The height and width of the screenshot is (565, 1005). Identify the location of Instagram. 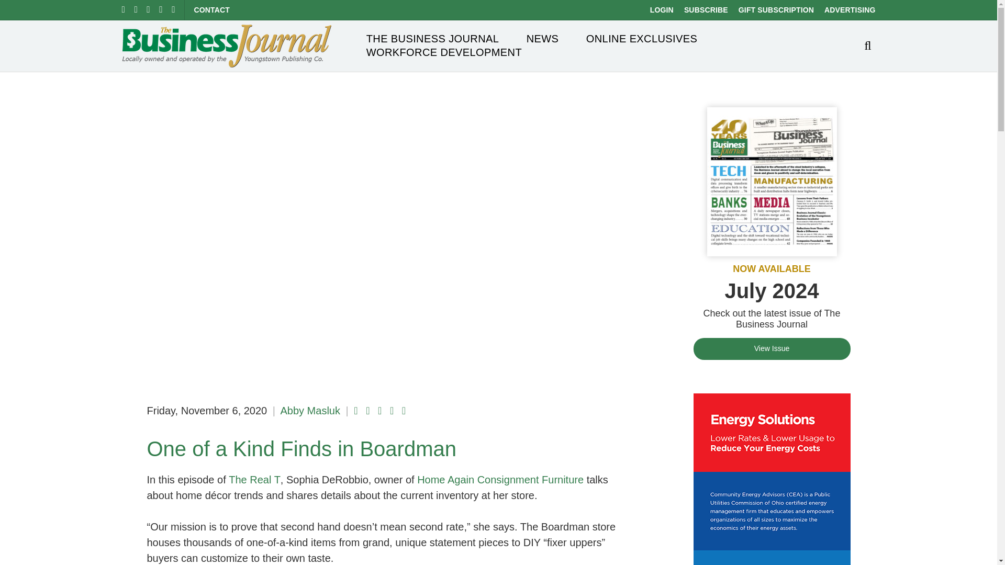
(160, 9).